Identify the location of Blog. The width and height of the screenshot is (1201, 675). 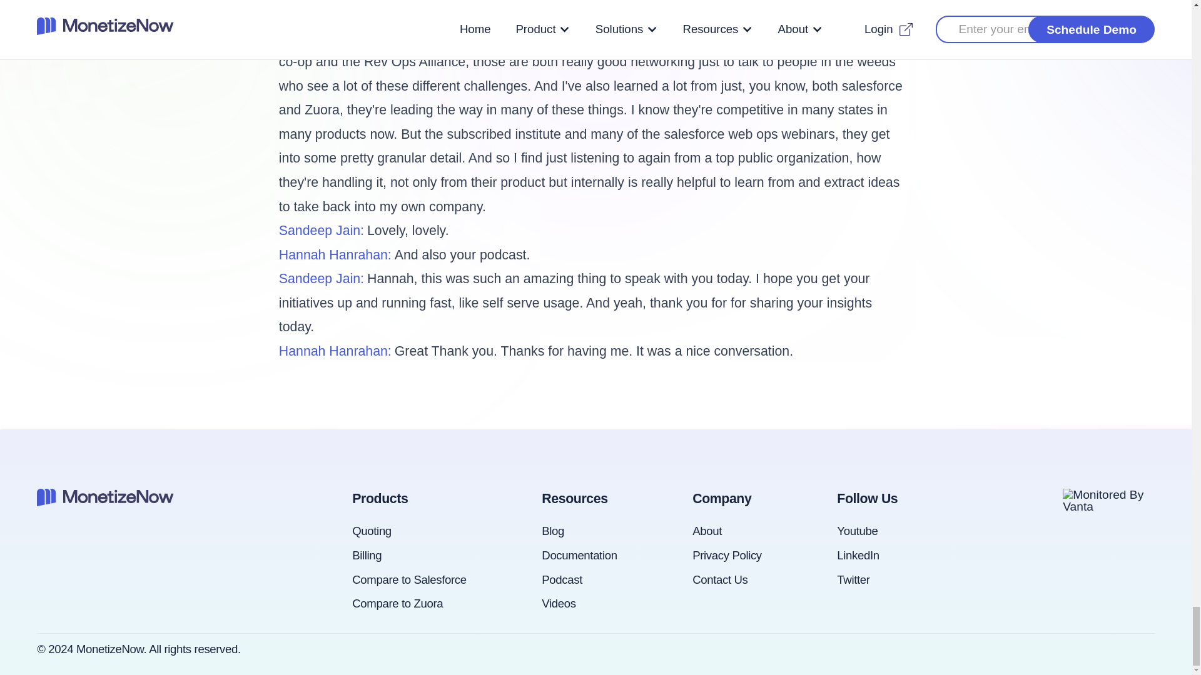
(553, 531).